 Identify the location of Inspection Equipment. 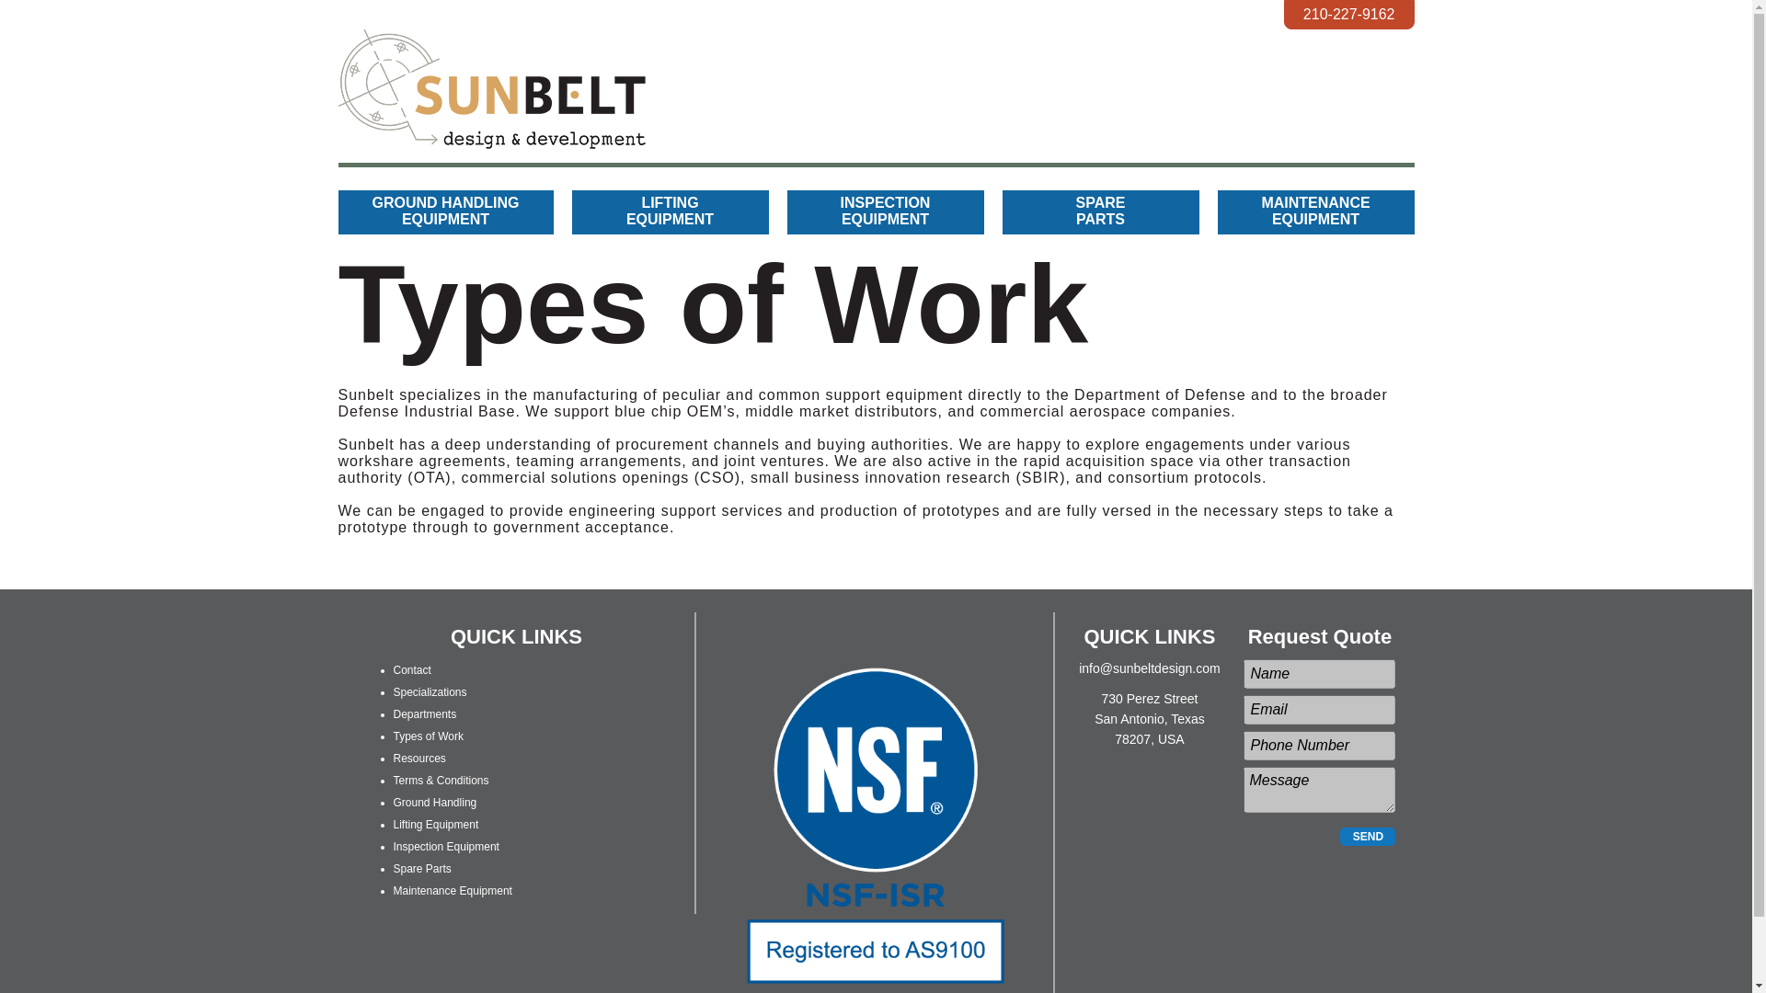
(453, 758).